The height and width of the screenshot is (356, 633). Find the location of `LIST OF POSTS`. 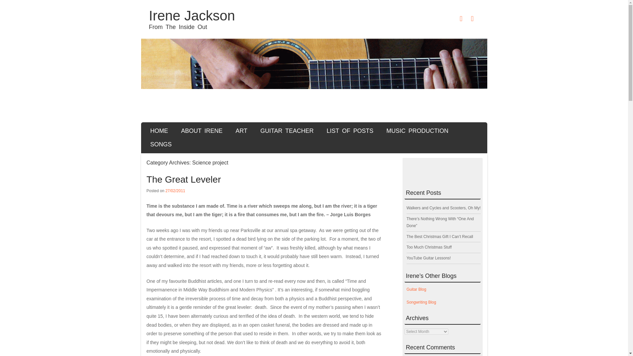

LIST OF POSTS is located at coordinates (349, 131).